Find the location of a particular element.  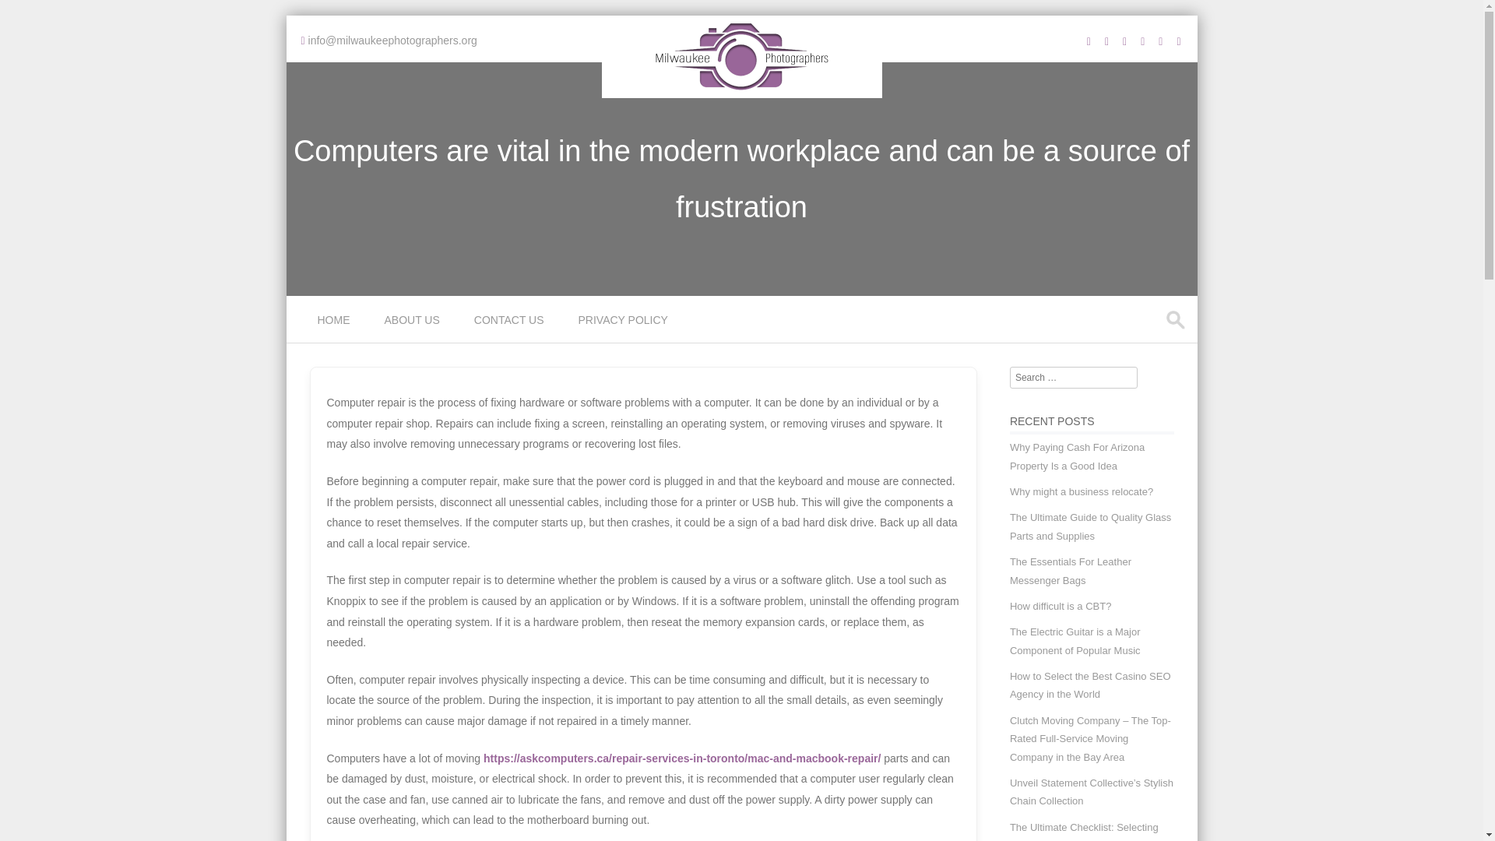

How difficult is a CBT? is located at coordinates (1061, 606).